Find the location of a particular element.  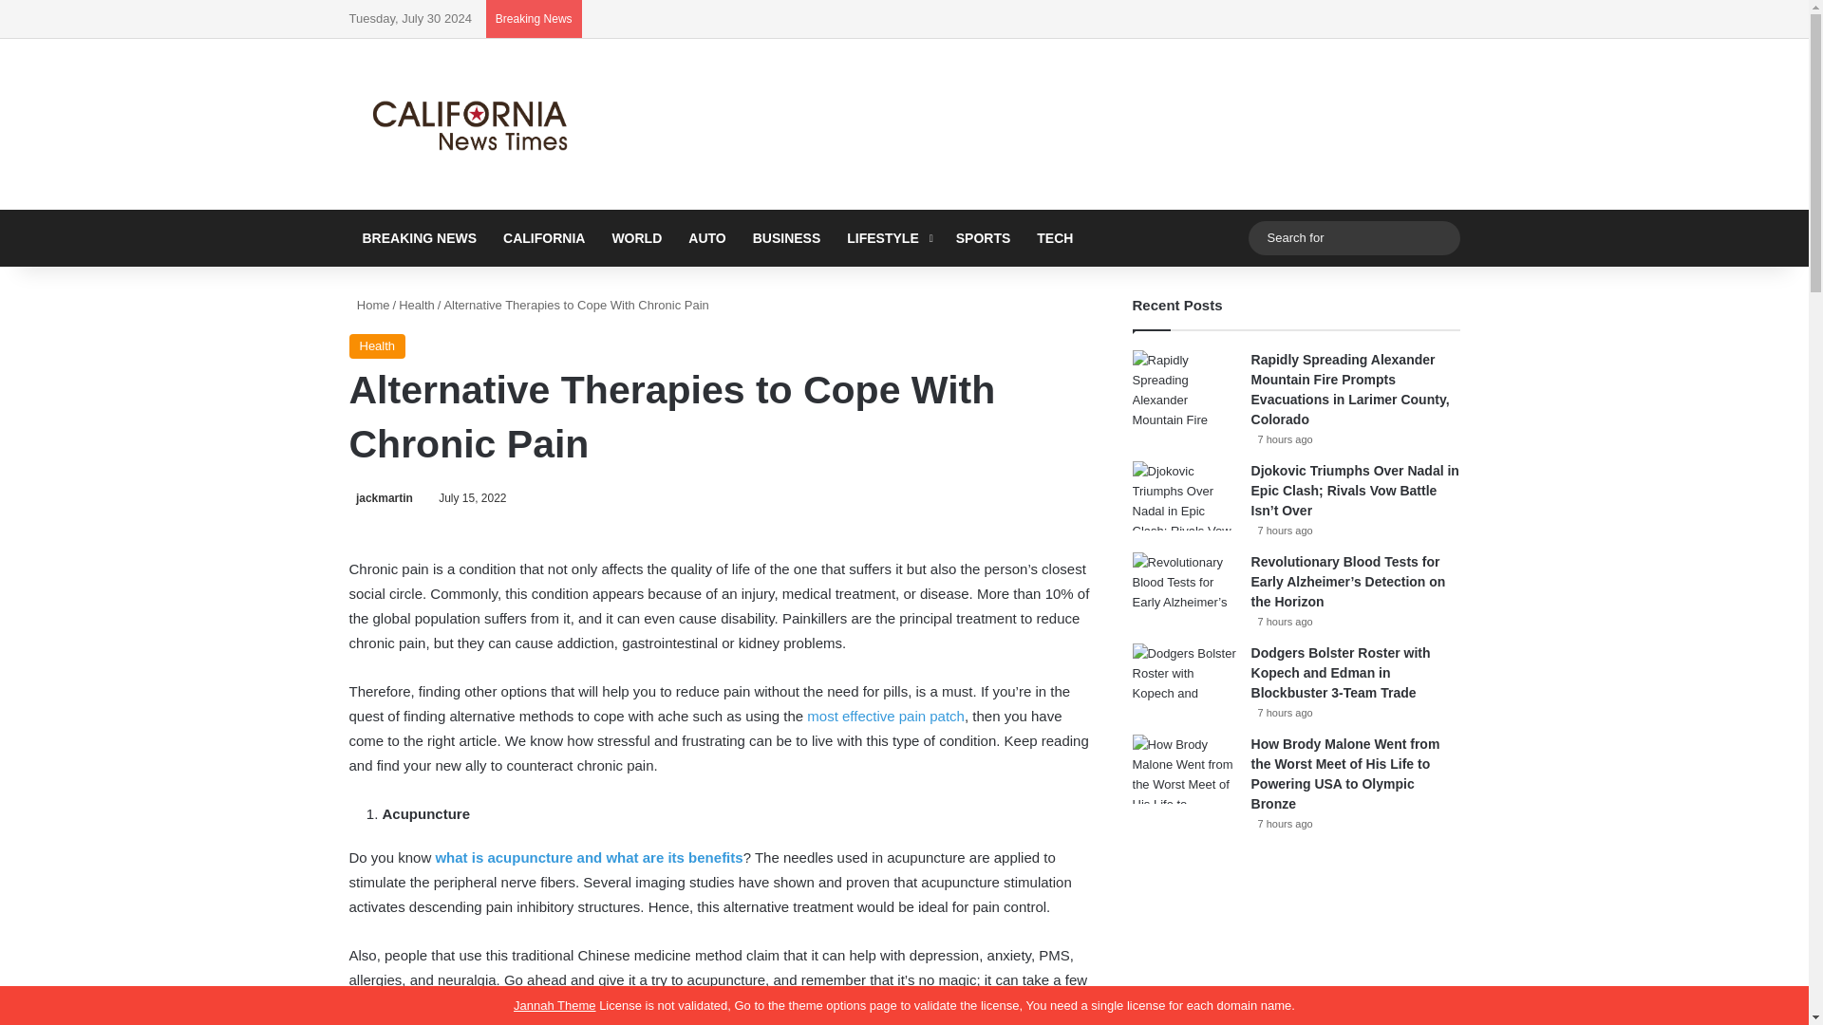

BREAKING NEWS is located at coordinates (420, 237).